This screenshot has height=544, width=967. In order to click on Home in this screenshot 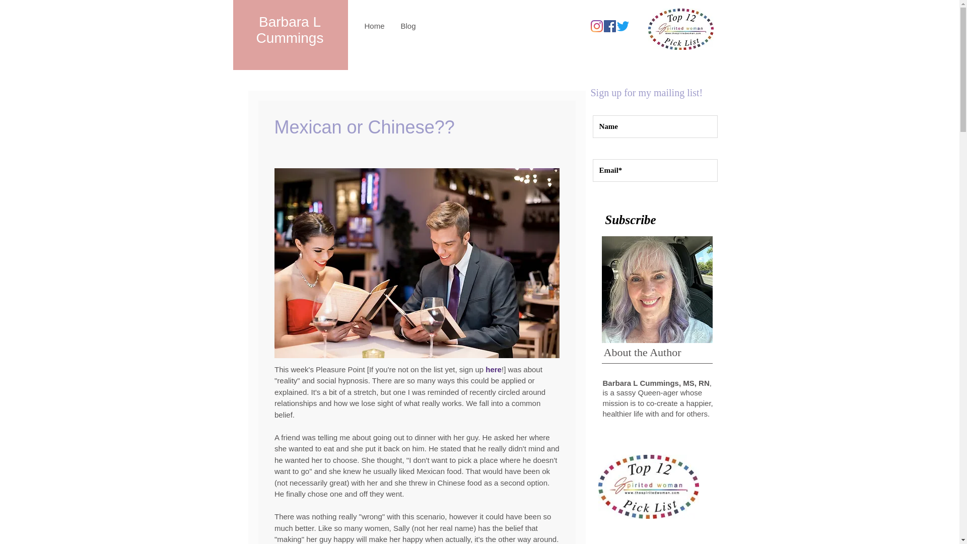, I will do `click(375, 26)`.